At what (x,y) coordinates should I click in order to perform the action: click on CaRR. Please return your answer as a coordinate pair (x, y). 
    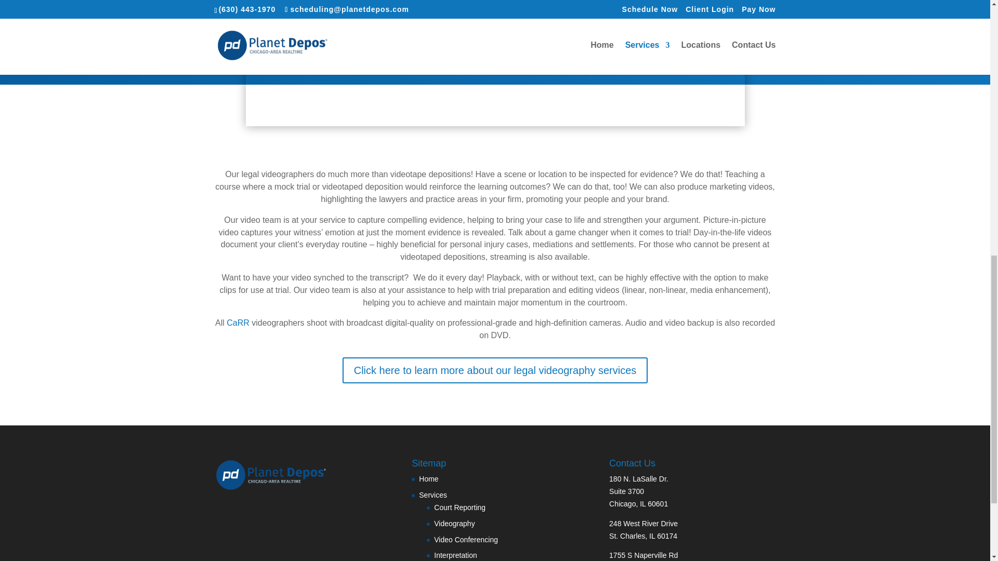
    Looking at the image, I should click on (238, 323).